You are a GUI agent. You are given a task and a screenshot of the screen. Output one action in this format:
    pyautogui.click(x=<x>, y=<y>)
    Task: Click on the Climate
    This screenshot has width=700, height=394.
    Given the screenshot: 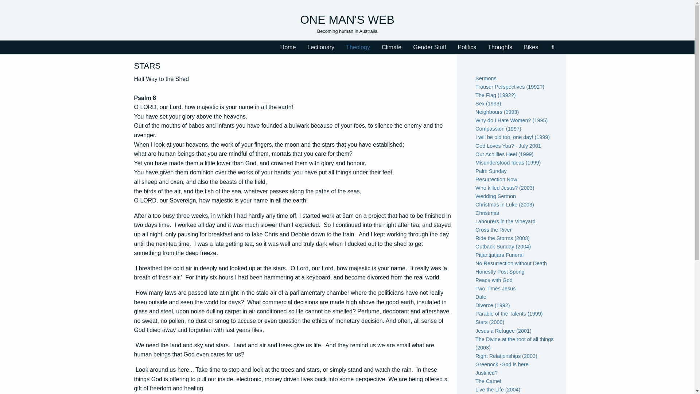 What is the action you would take?
    pyautogui.click(x=392, y=47)
    